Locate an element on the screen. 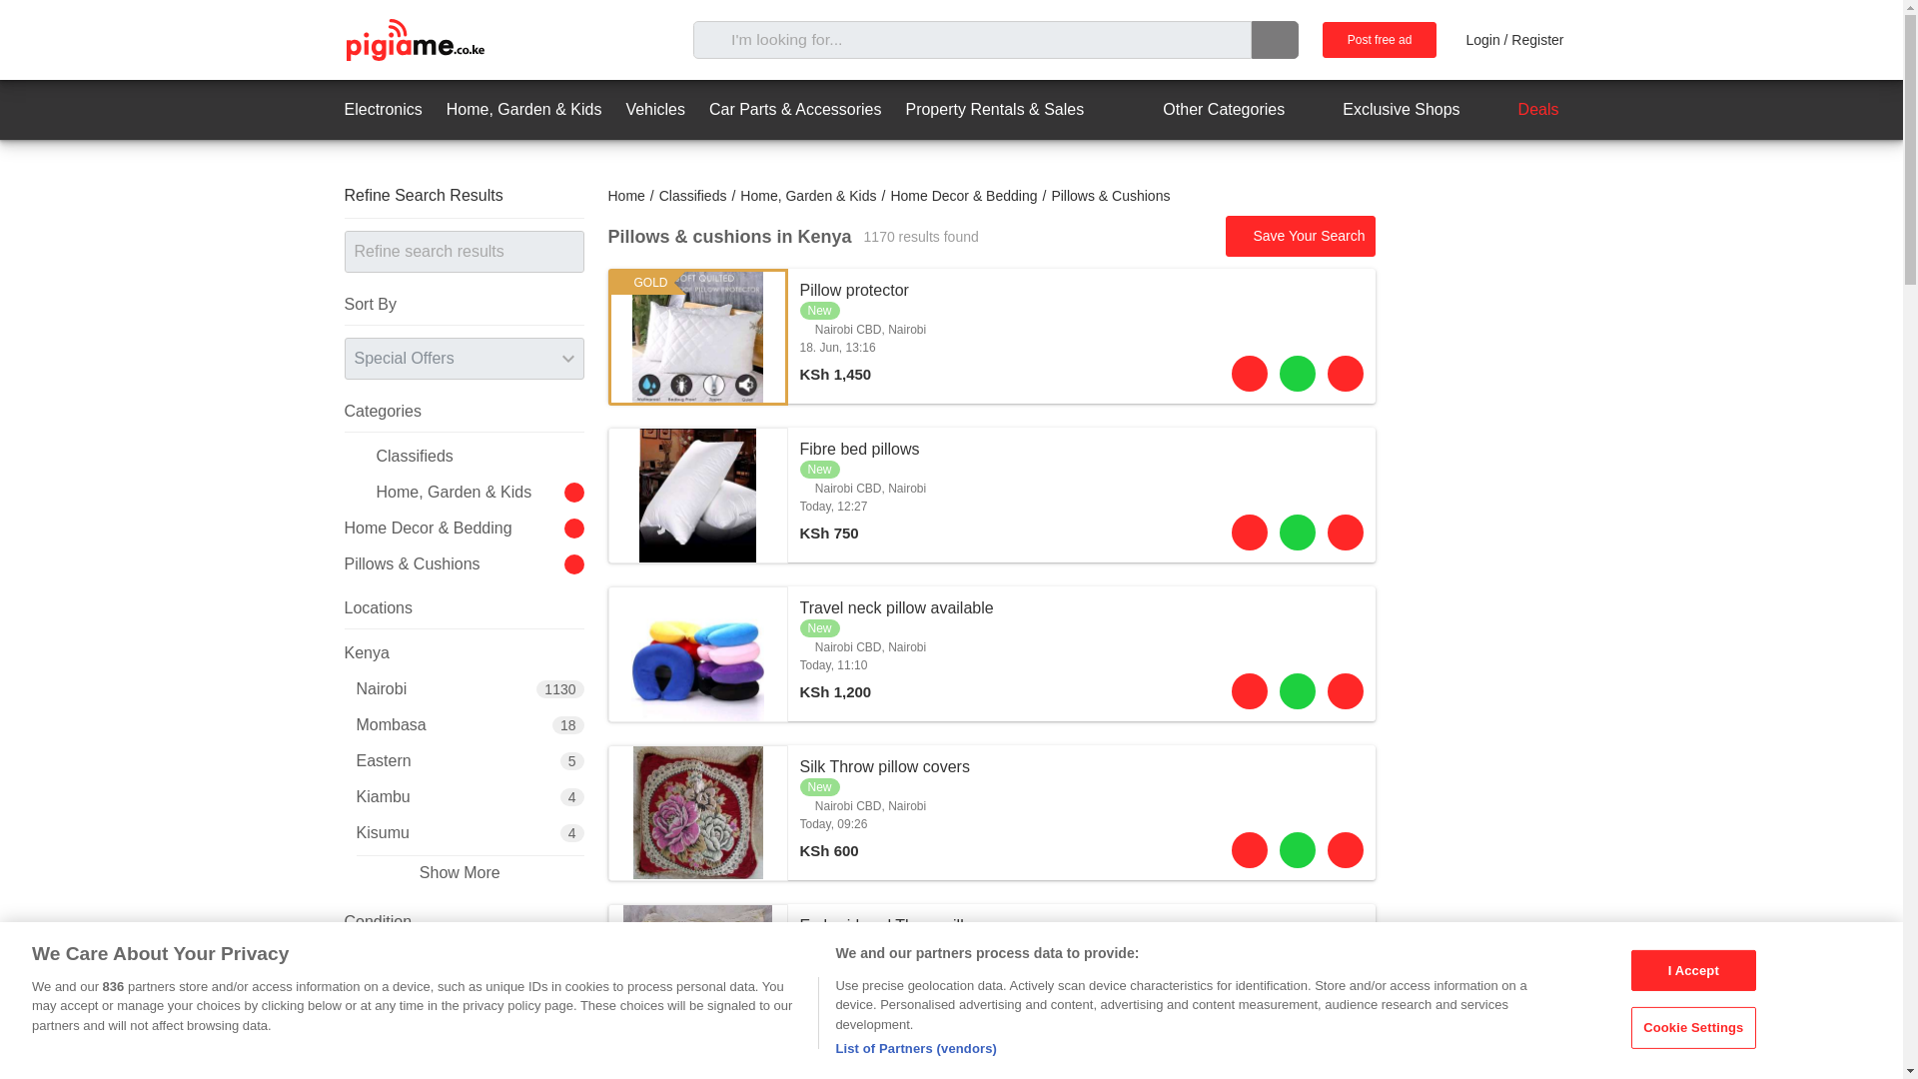 The image size is (1918, 1079). PigiaMe is located at coordinates (414, 40).